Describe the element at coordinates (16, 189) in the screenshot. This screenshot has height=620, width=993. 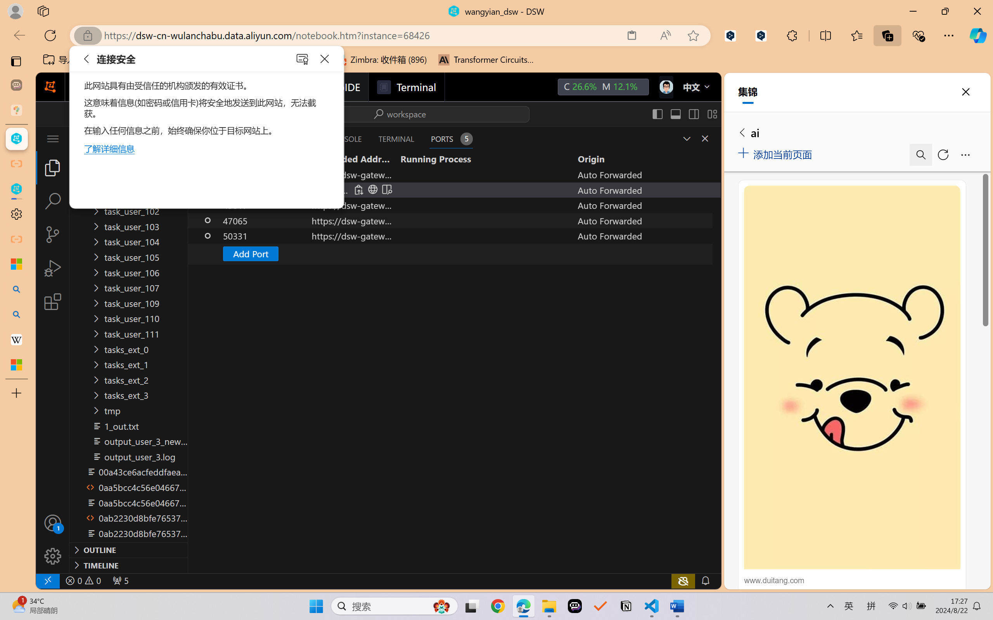
I see `wangyian_webcrawler - DSW` at that location.